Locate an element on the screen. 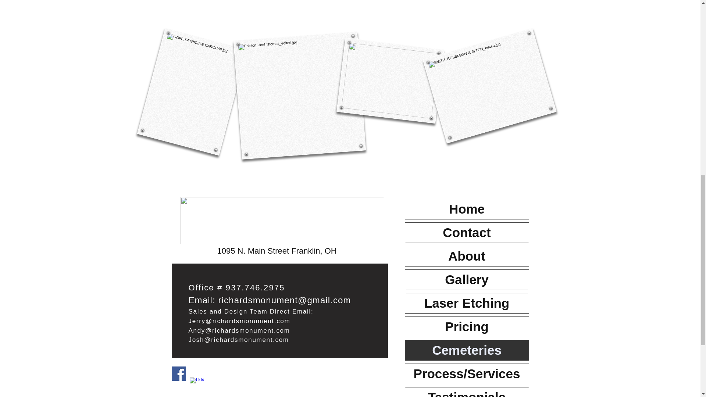  Contact is located at coordinates (467, 232).